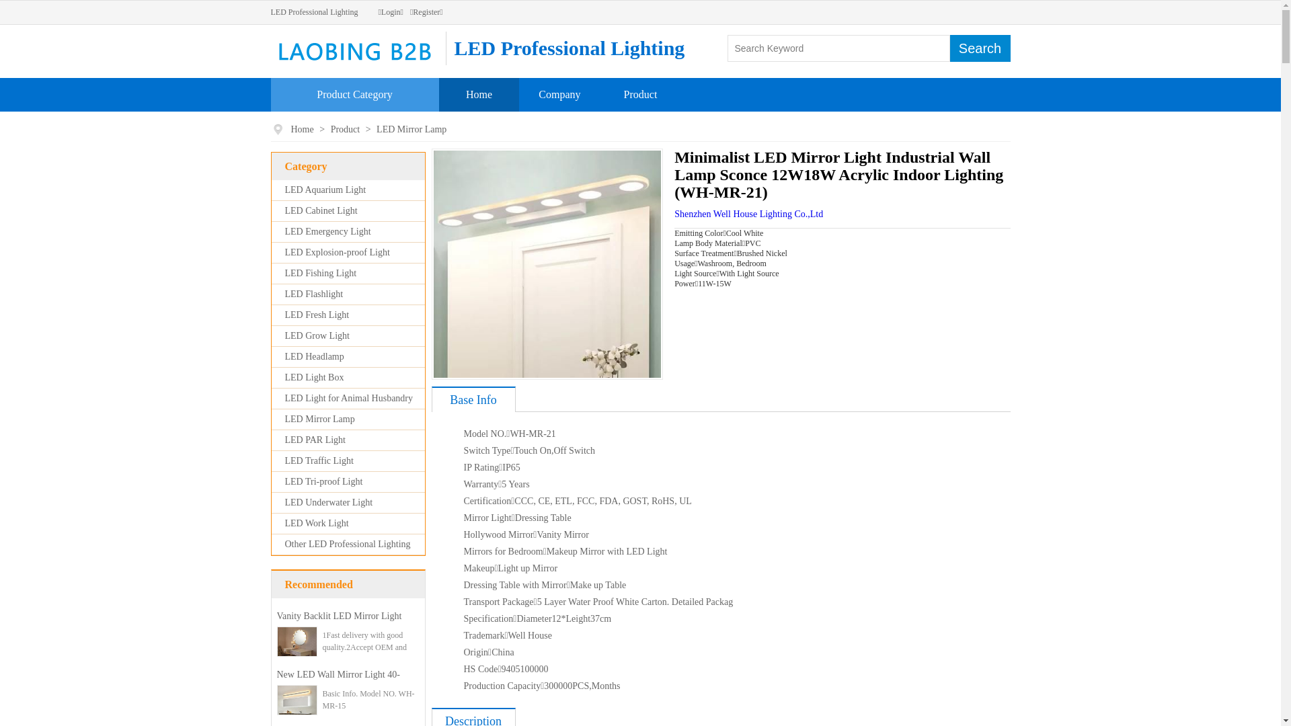 This screenshot has width=1291, height=726. I want to click on Shenzhen Well House Lighting Co.,Ltd, so click(748, 214).